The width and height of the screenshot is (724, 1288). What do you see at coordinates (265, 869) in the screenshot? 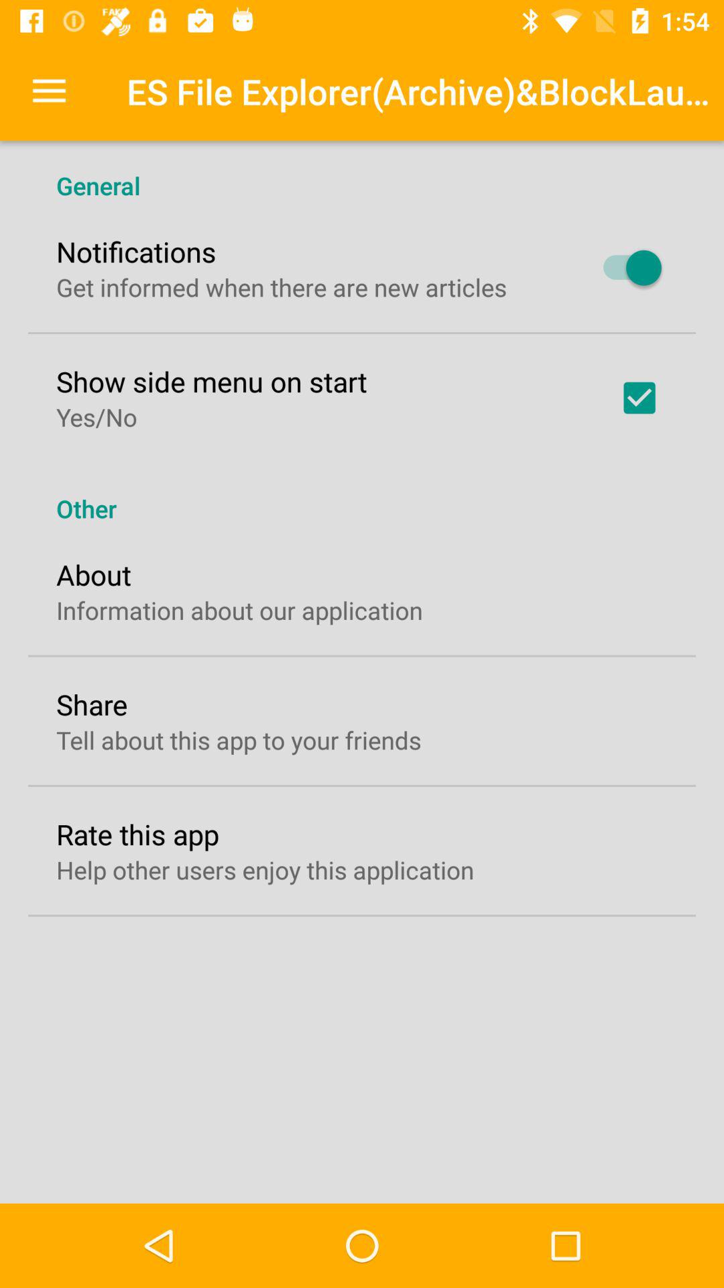
I see `turn off the help other users item` at bounding box center [265, 869].